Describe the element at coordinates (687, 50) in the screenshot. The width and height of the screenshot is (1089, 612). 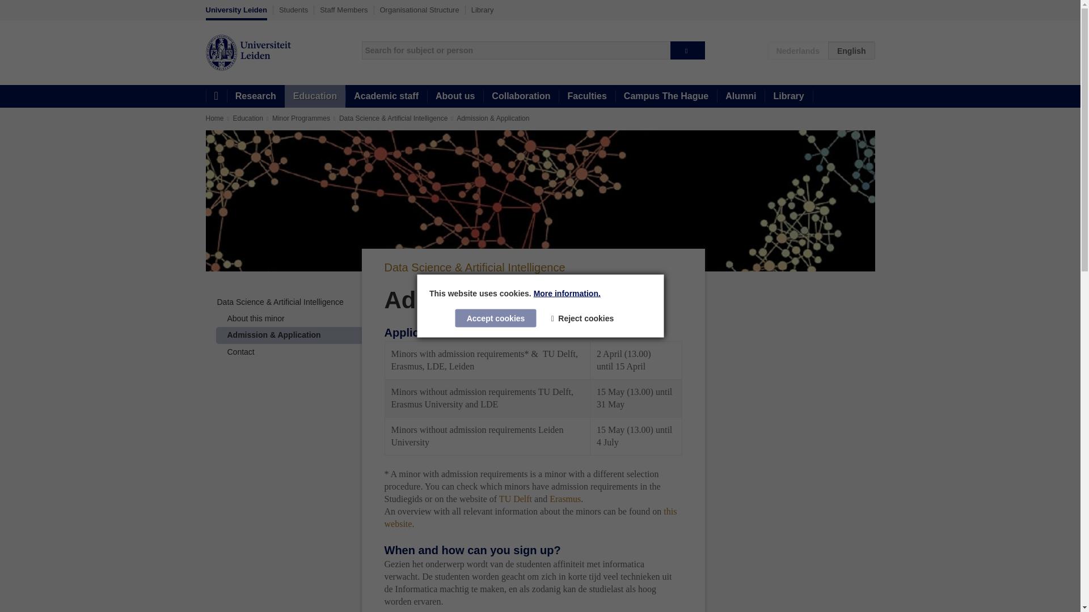
I see `Search` at that location.